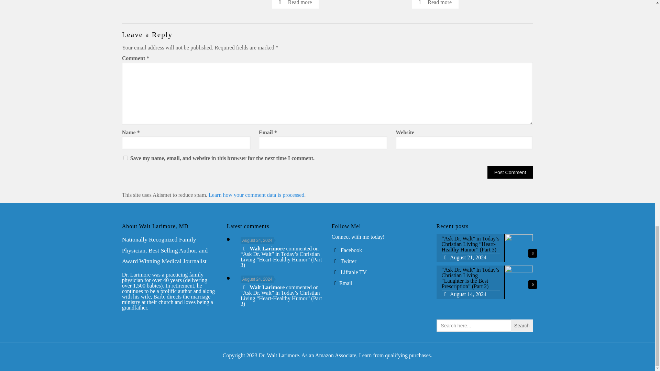  I want to click on Post Comment, so click(510, 172).